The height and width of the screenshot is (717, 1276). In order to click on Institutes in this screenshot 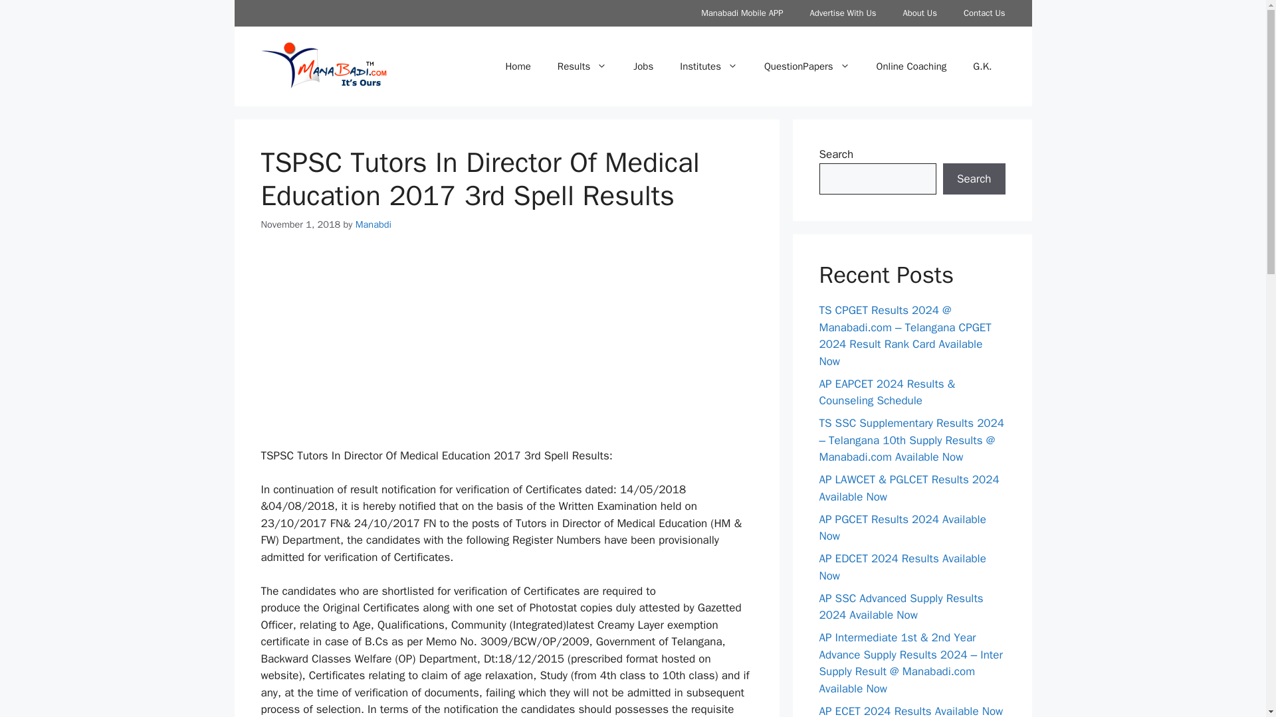, I will do `click(708, 66)`.